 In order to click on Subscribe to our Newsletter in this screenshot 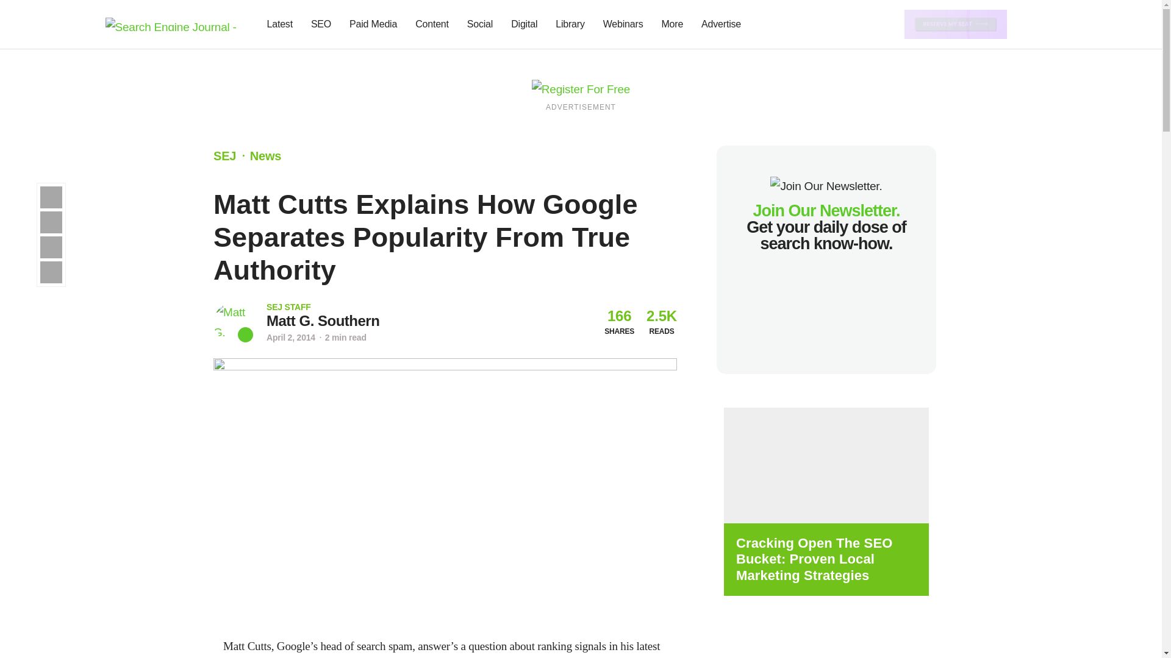, I will do `click(1027, 24)`.